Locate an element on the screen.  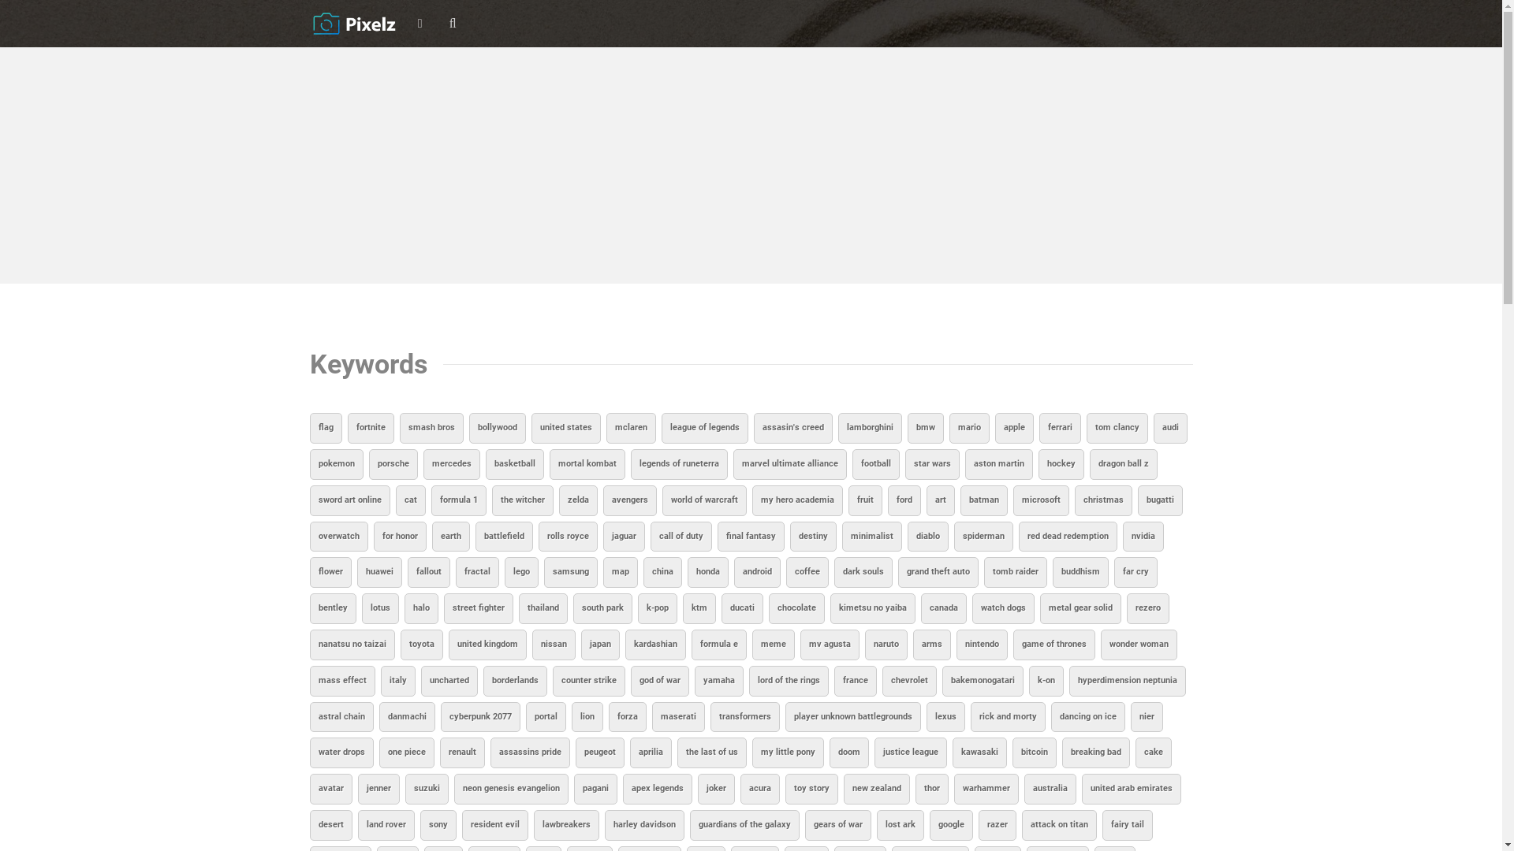
aprilia is located at coordinates (650, 753).